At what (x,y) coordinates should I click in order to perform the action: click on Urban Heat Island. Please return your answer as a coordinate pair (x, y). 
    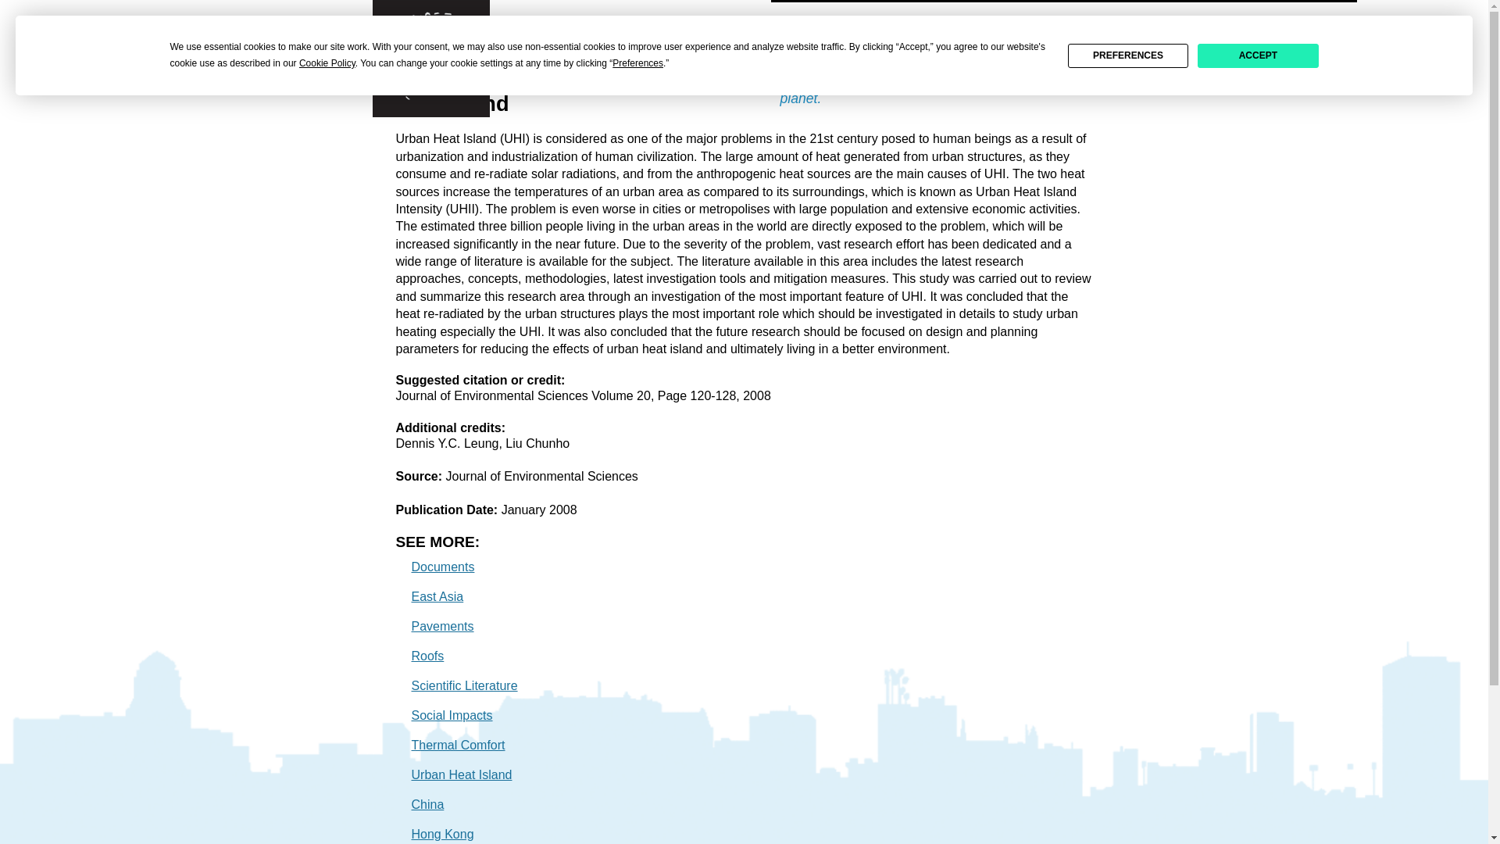
    Looking at the image, I should click on (461, 774).